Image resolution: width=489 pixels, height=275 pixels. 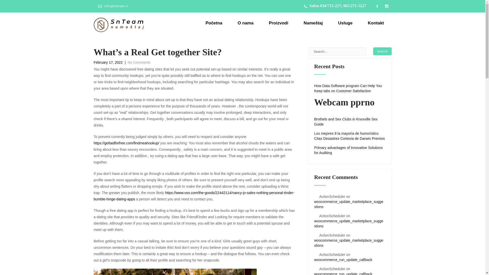 I want to click on facebook, so click(x=377, y=6).